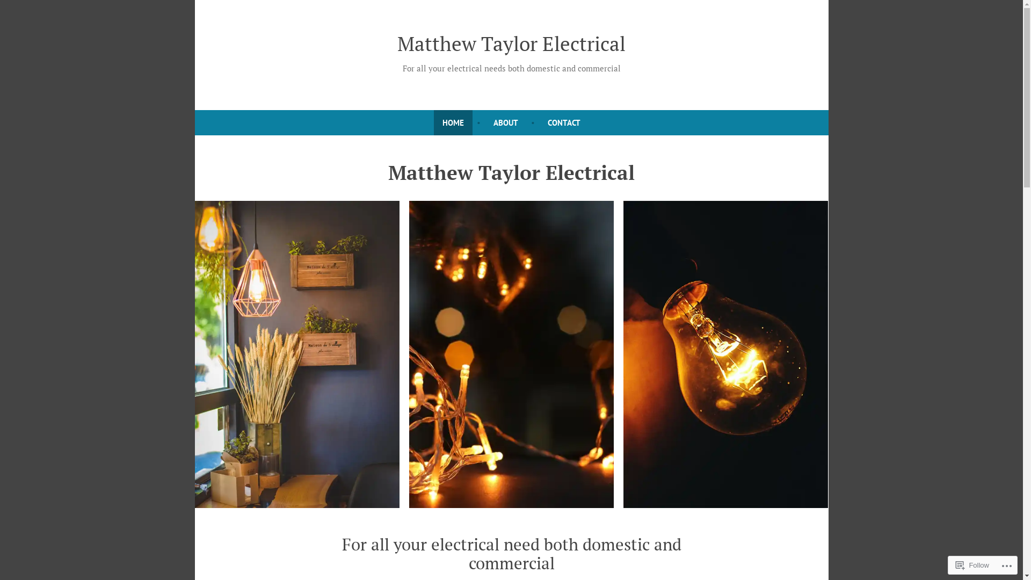 This screenshot has width=1031, height=580. What do you see at coordinates (511, 44) in the screenshot?
I see `Matthew Taylor Electrical` at bounding box center [511, 44].